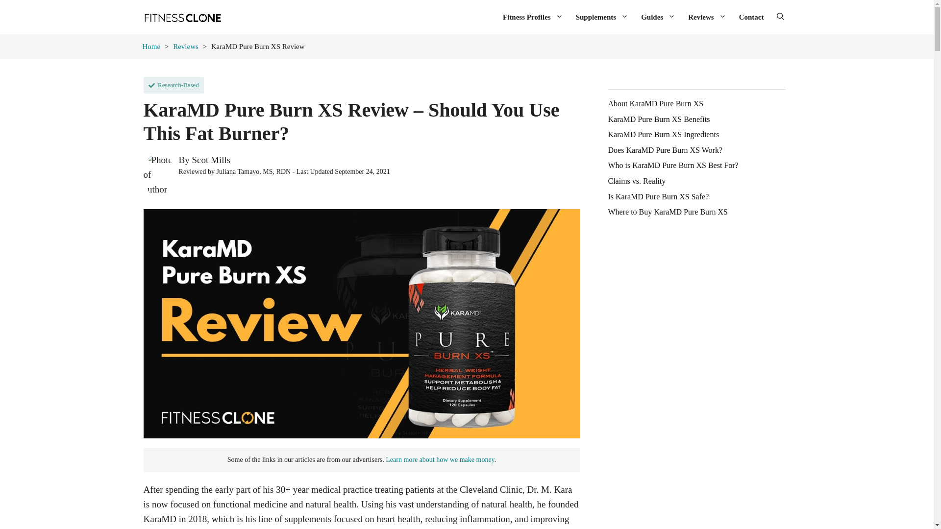  Describe the element at coordinates (658, 197) in the screenshot. I see `Is KaraMD Pure Burn XS Safe?` at that location.